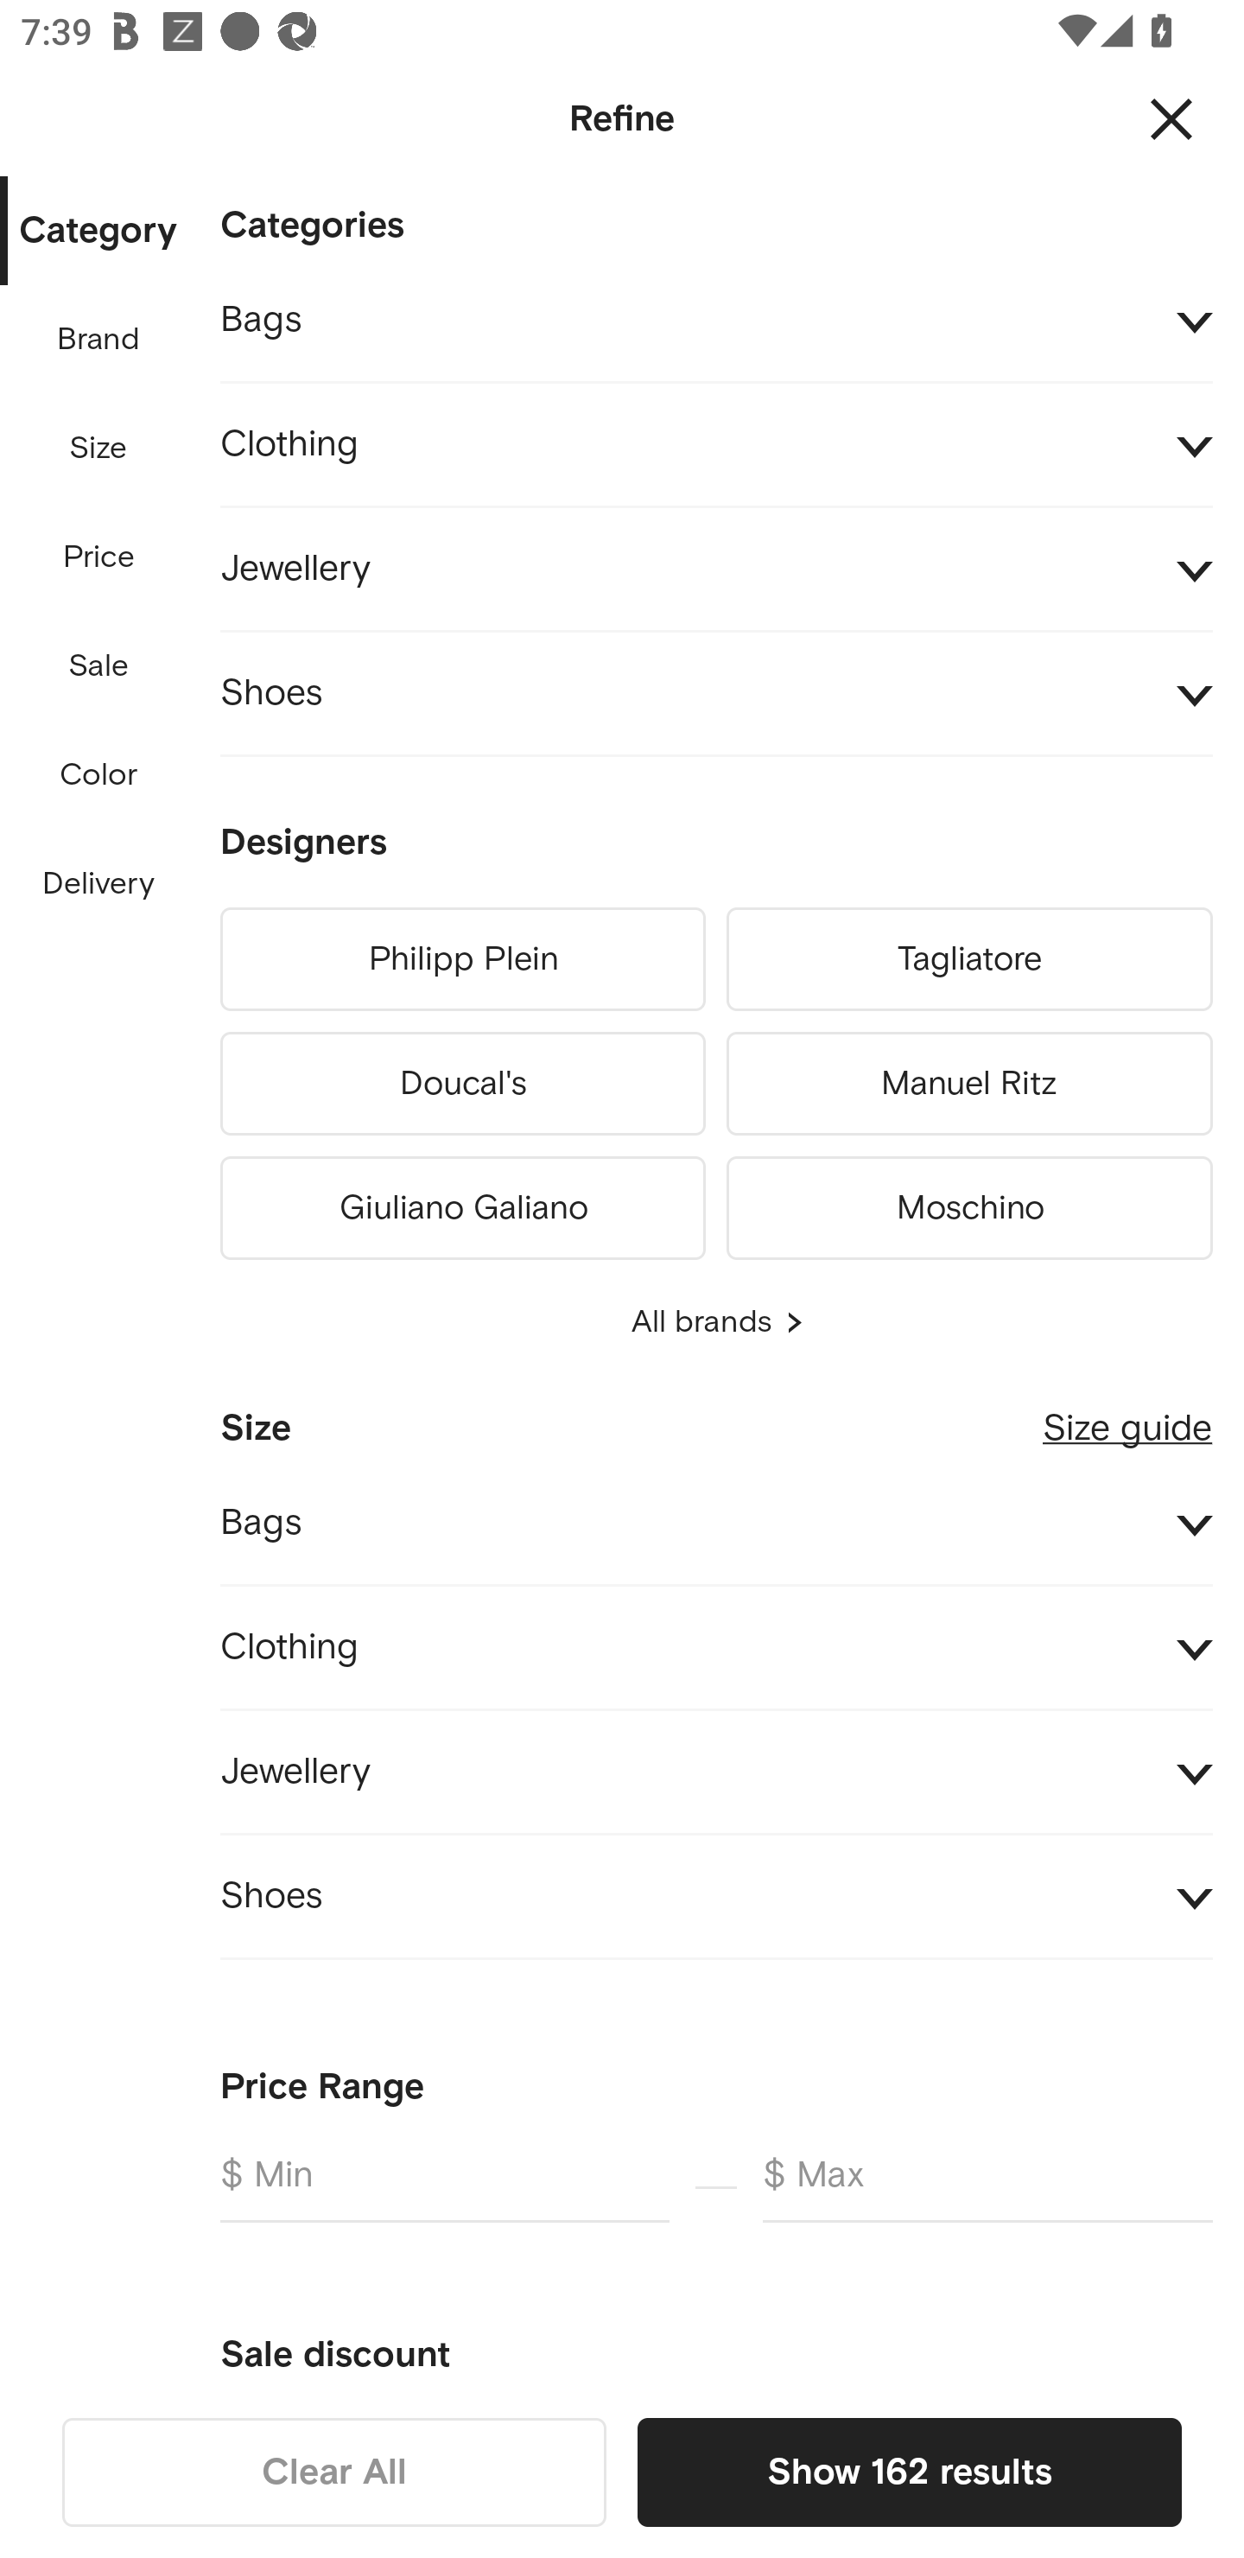  Describe the element at coordinates (969, 1203) in the screenshot. I see `Moschino` at that location.